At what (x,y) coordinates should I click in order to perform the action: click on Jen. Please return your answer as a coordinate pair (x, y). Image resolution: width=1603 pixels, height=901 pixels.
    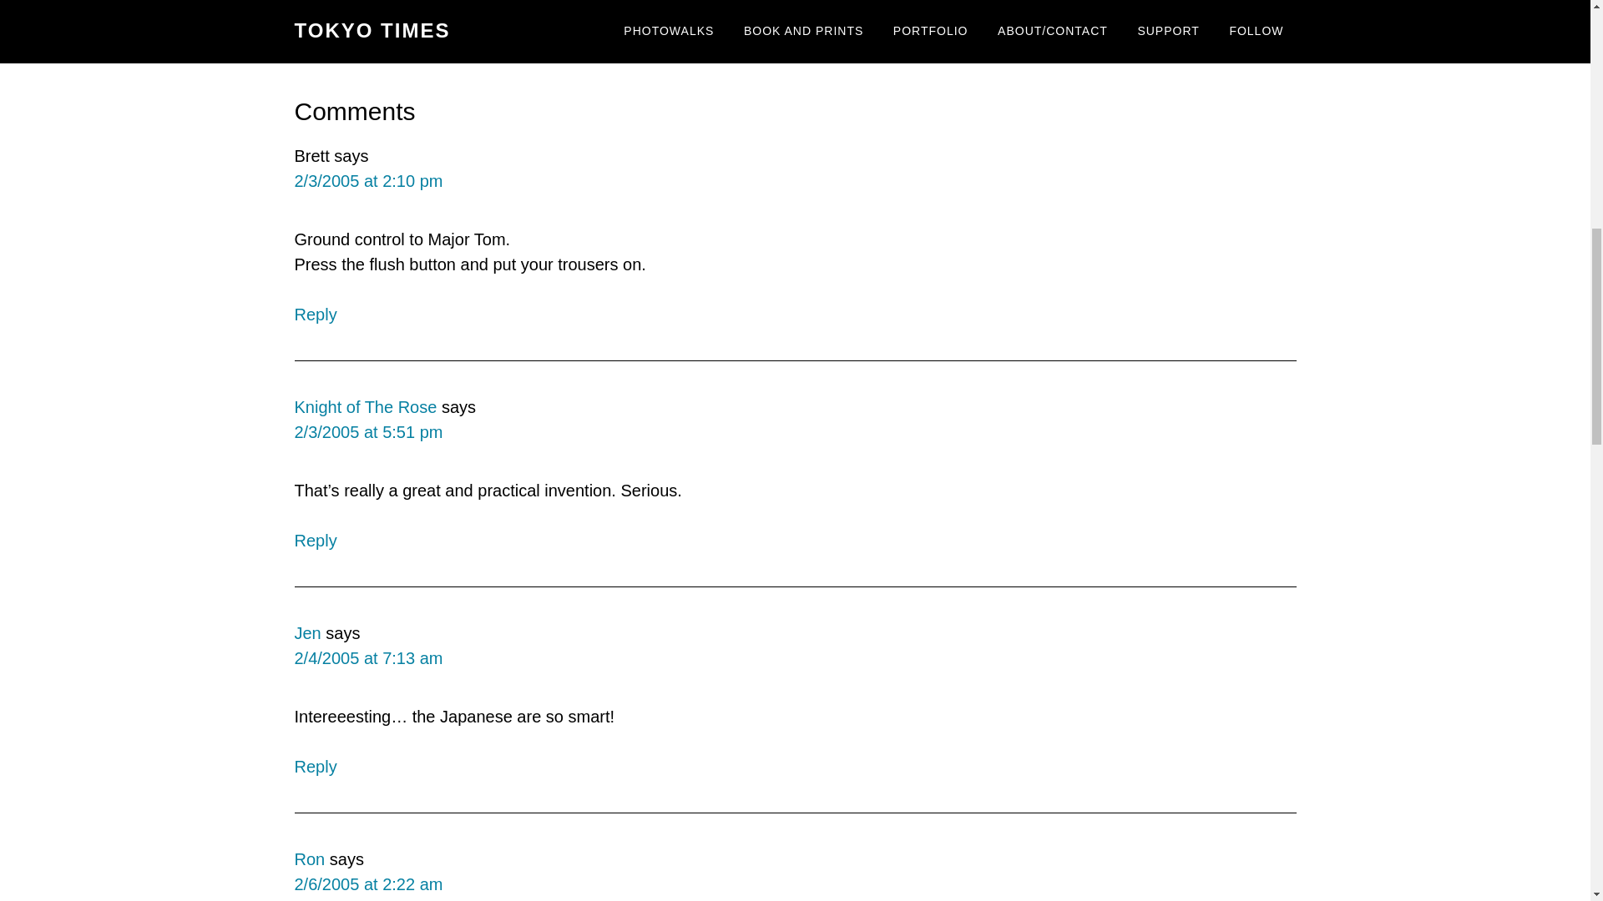
    Looking at the image, I should click on (307, 633).